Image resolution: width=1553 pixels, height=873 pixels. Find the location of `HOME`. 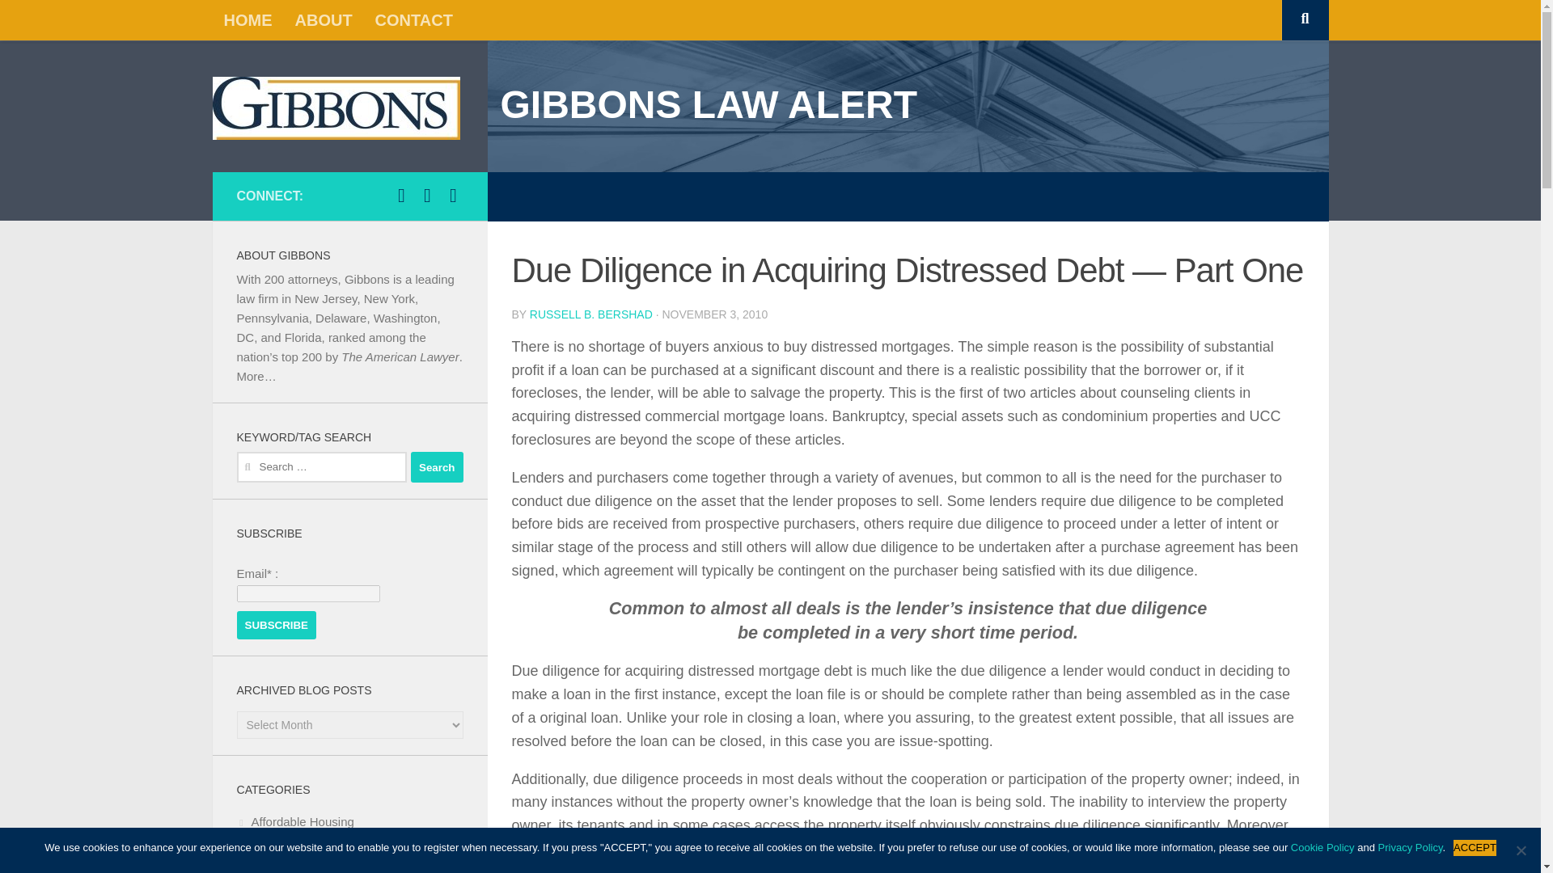

HOME is located at coordinates (247, 19).